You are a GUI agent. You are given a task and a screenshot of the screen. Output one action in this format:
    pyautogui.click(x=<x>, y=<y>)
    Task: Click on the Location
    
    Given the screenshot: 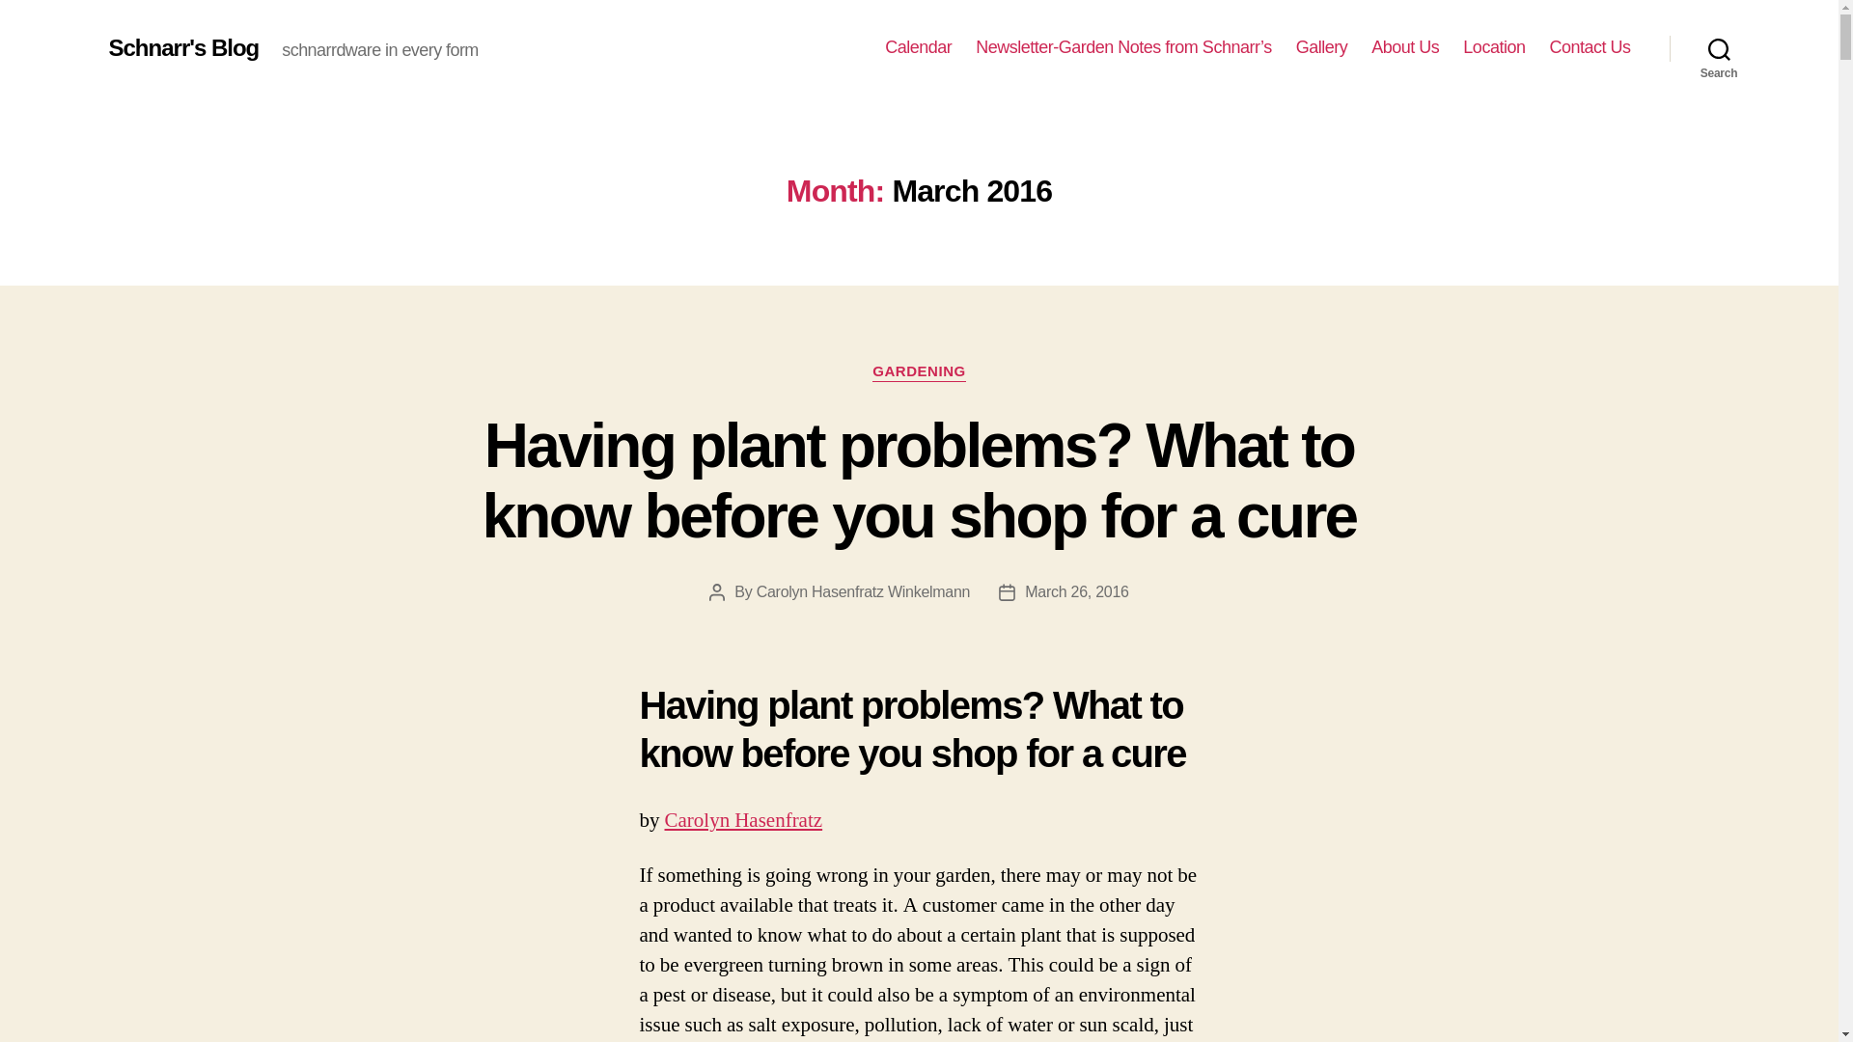 What is the action you would take?
    pyautogui.click(x=1494, y=47)
    